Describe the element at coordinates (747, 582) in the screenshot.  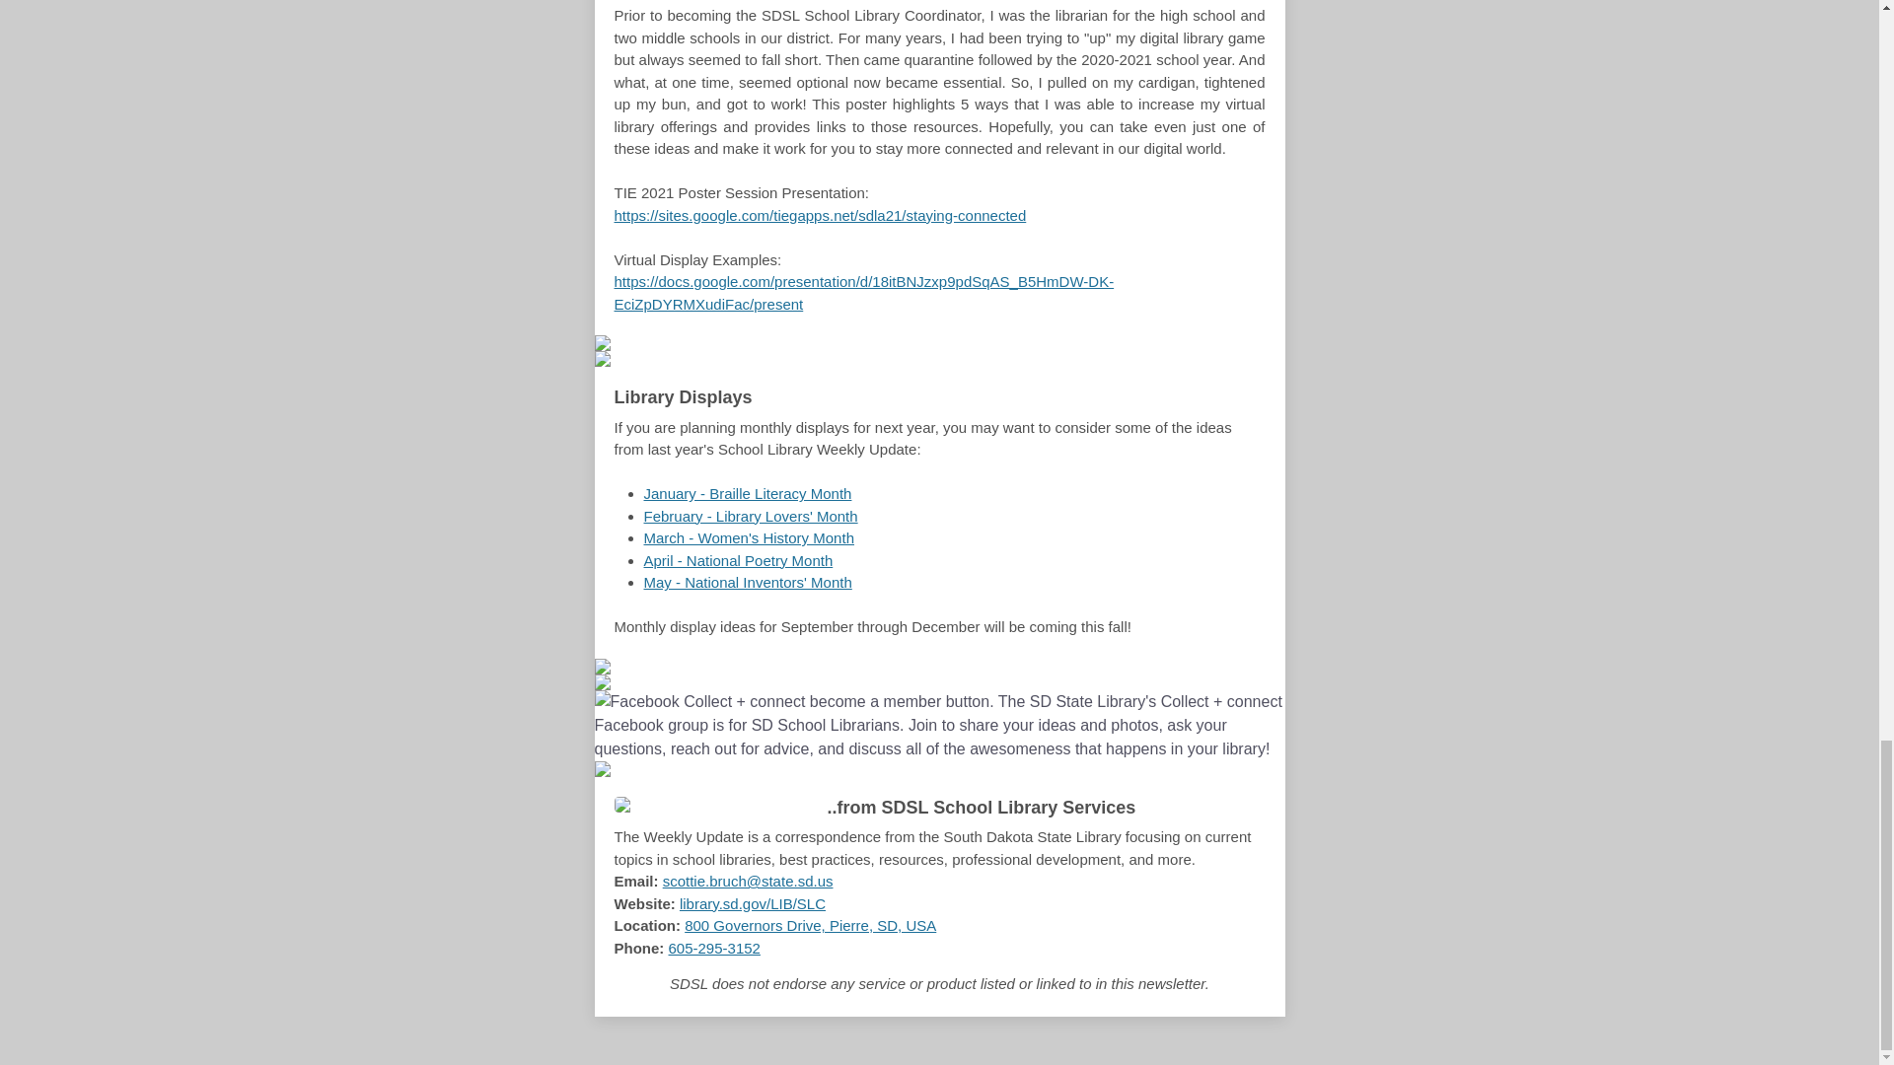
I see `May - National Inventors' Month` at that location.